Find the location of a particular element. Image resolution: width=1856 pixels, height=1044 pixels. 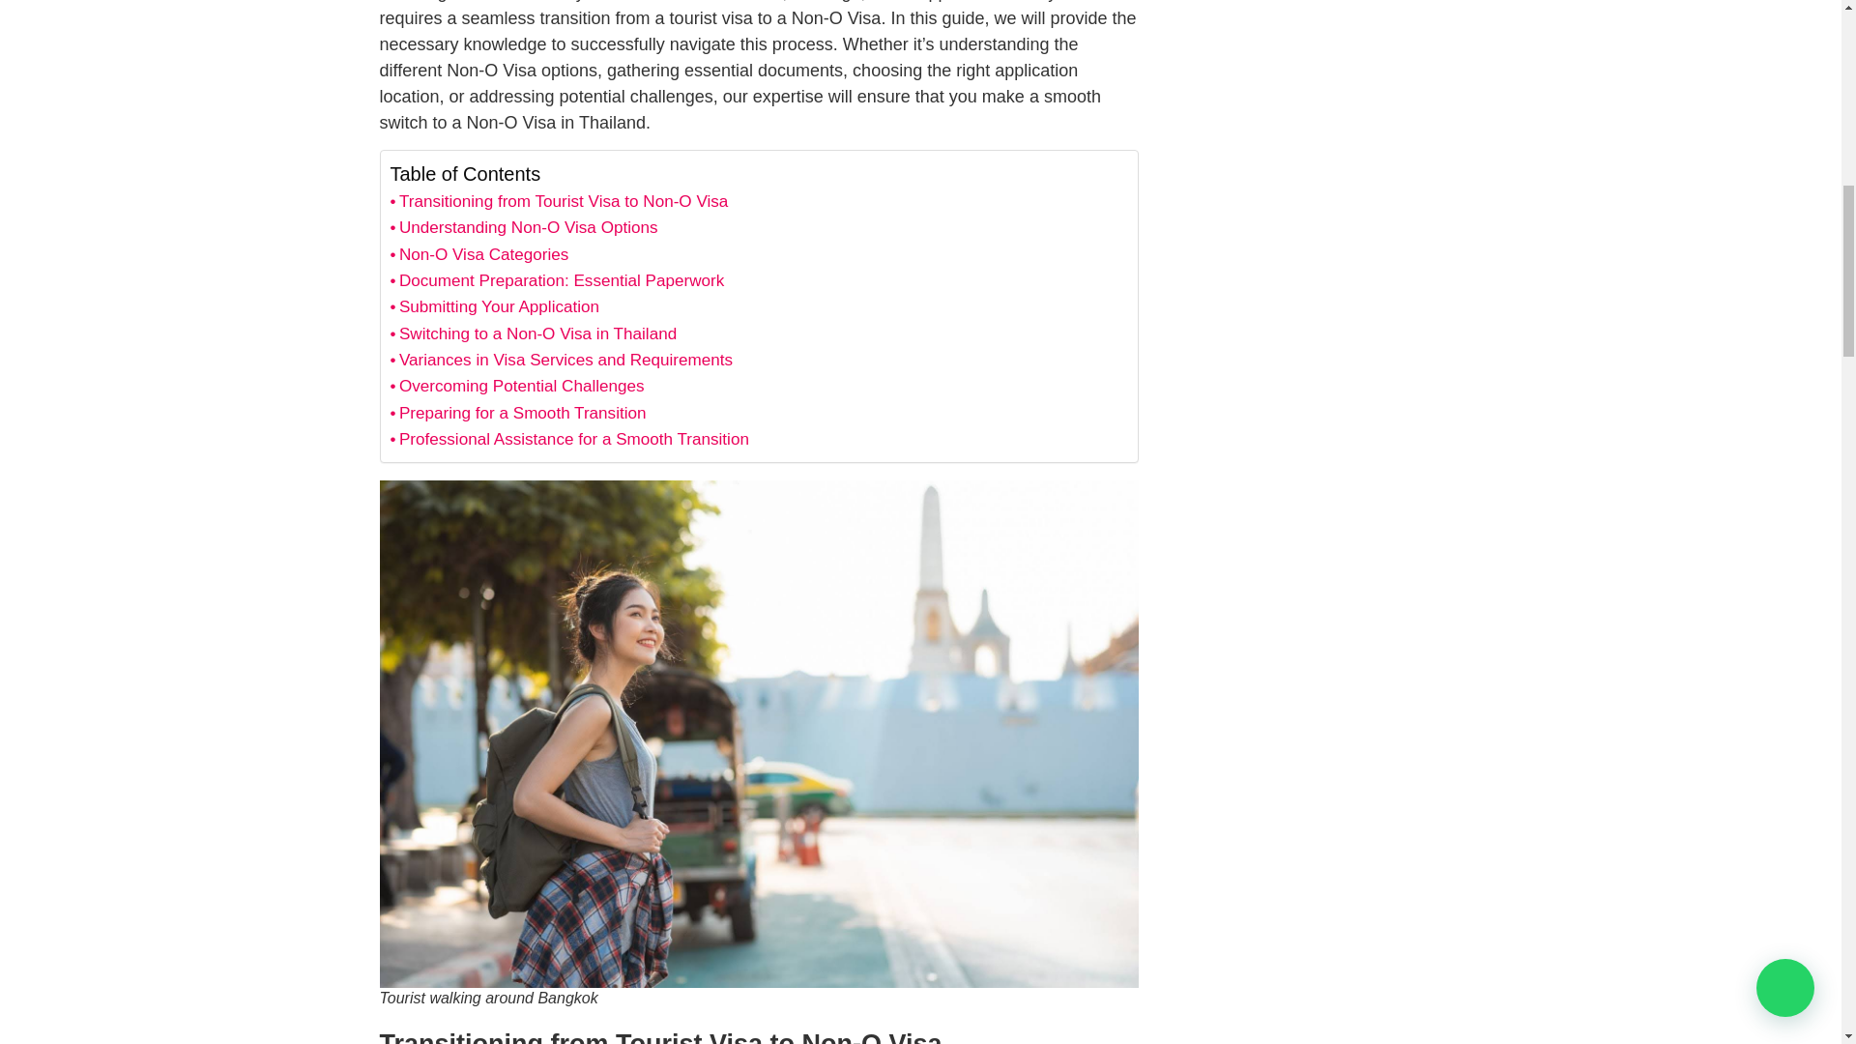

Overcoming Potential Challenges is located at coordinates (516, 385).